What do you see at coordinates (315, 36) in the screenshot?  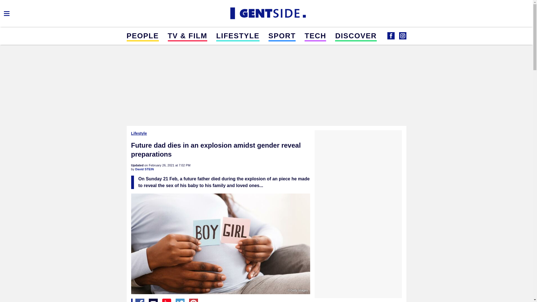 I see `TECH` at bounding box center [315, 36].